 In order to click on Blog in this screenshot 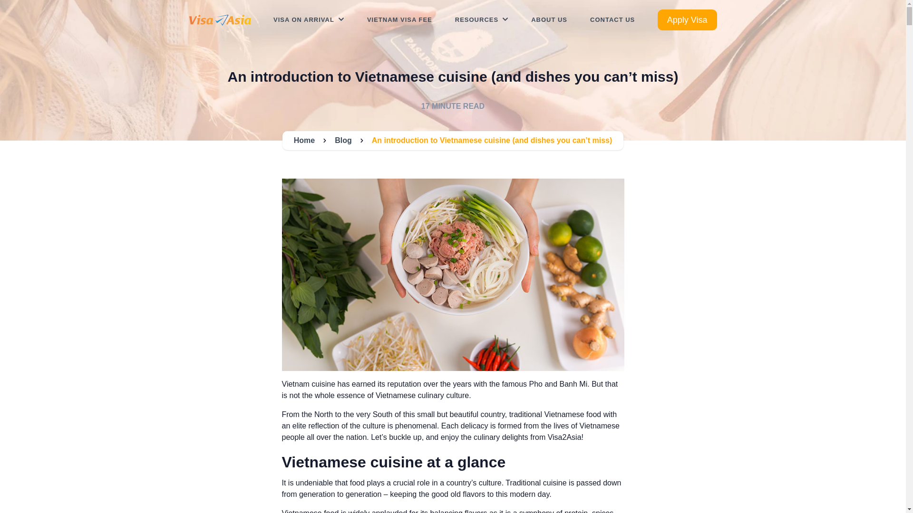, I will do `click(343, 140)`.